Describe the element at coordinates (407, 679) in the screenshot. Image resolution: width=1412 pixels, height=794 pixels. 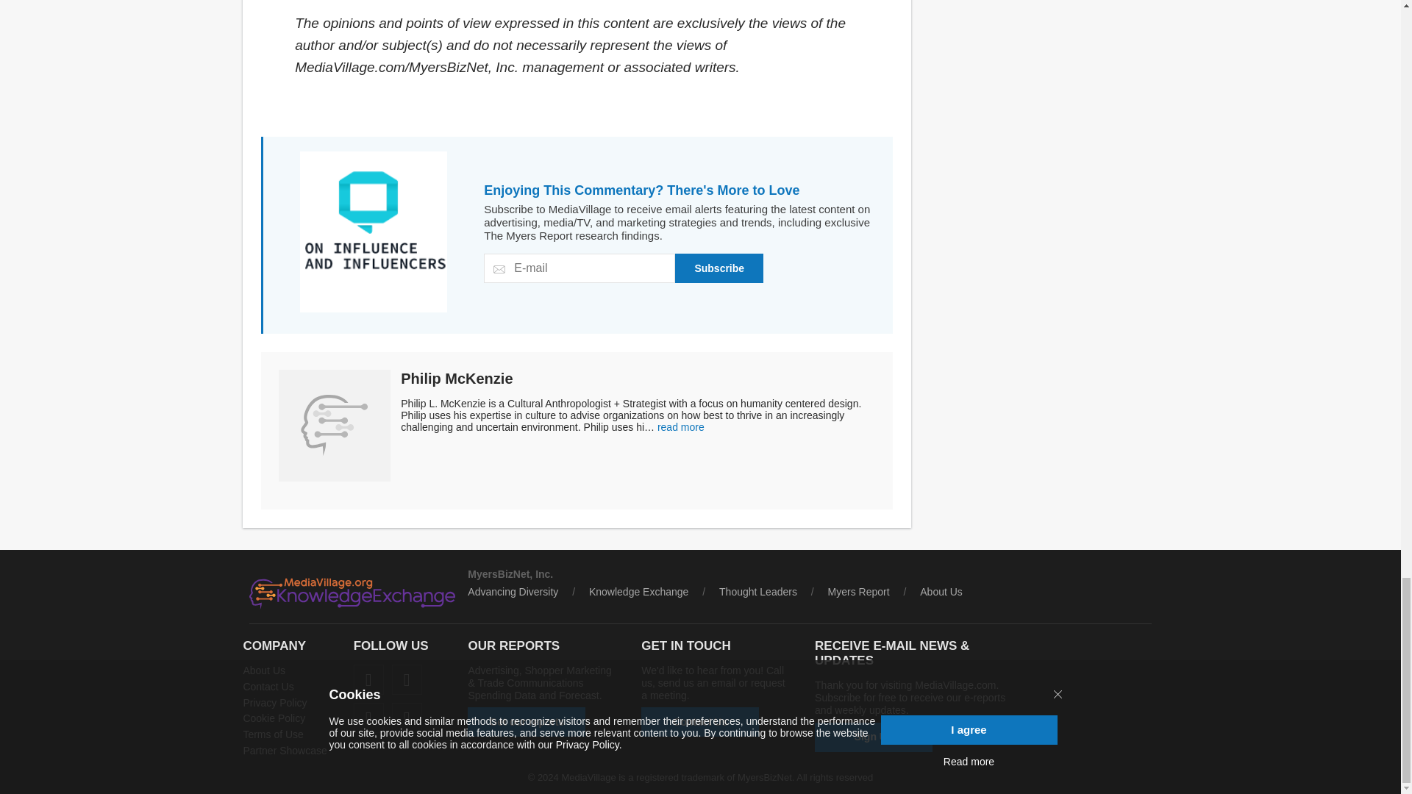
I see `Follow us on LinkedIn` at that location.